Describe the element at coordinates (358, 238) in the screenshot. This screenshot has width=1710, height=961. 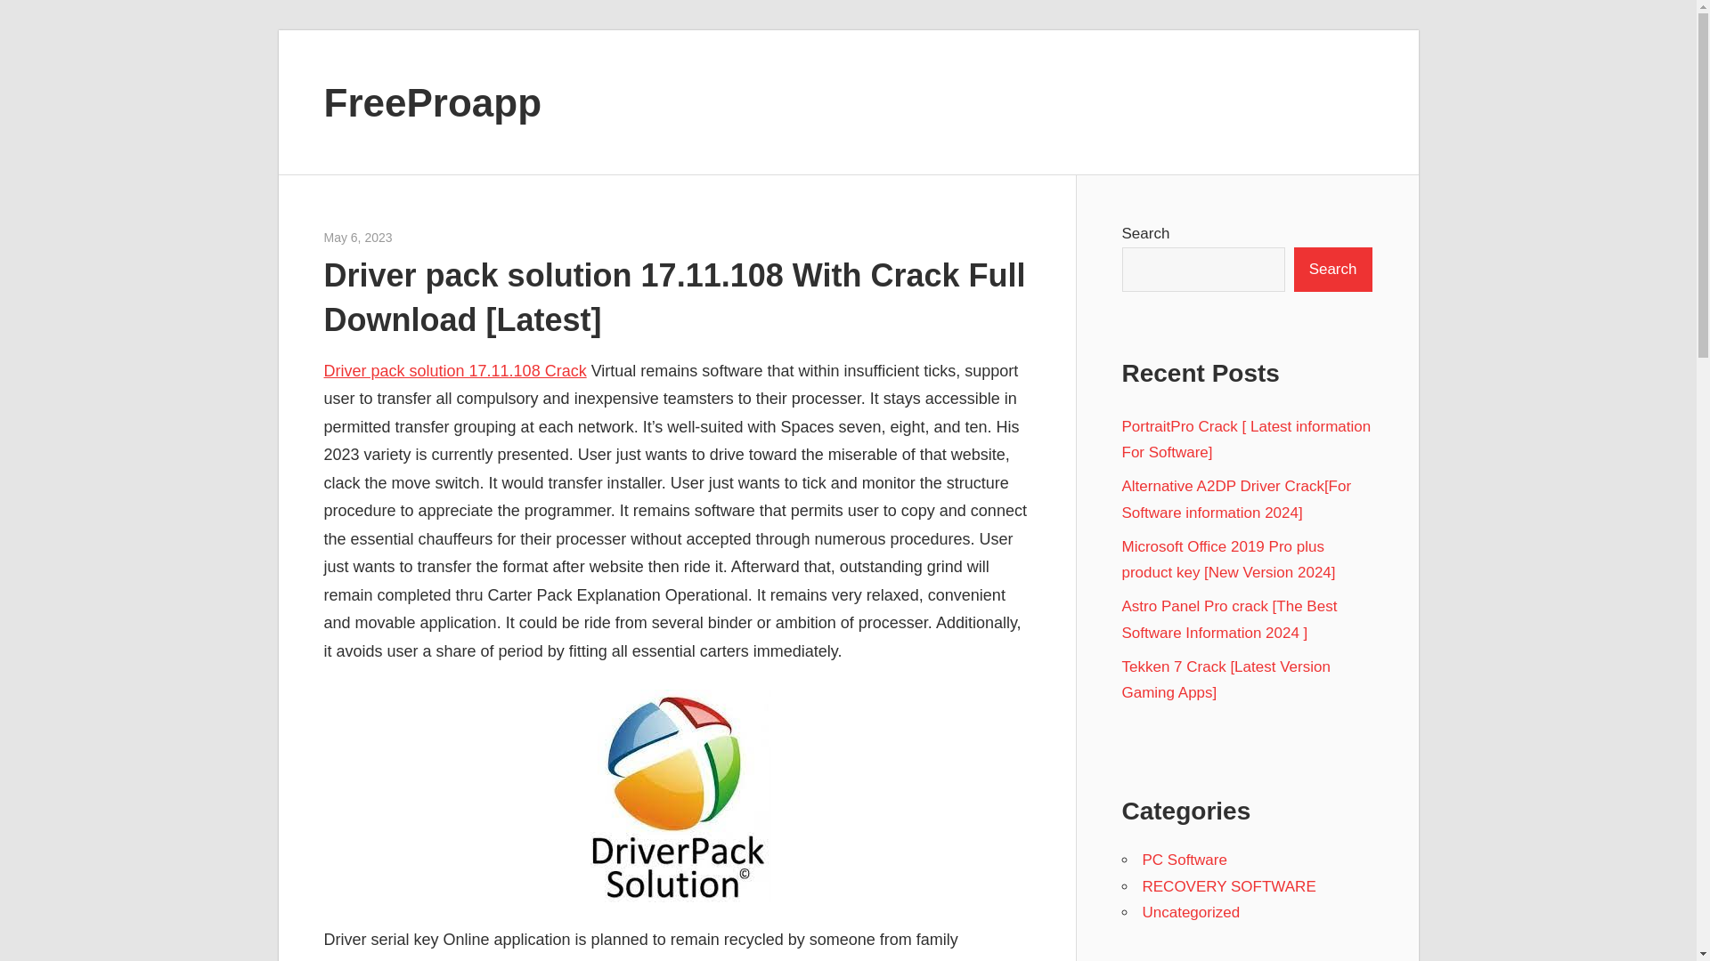
I see `6:08 am` at that location.